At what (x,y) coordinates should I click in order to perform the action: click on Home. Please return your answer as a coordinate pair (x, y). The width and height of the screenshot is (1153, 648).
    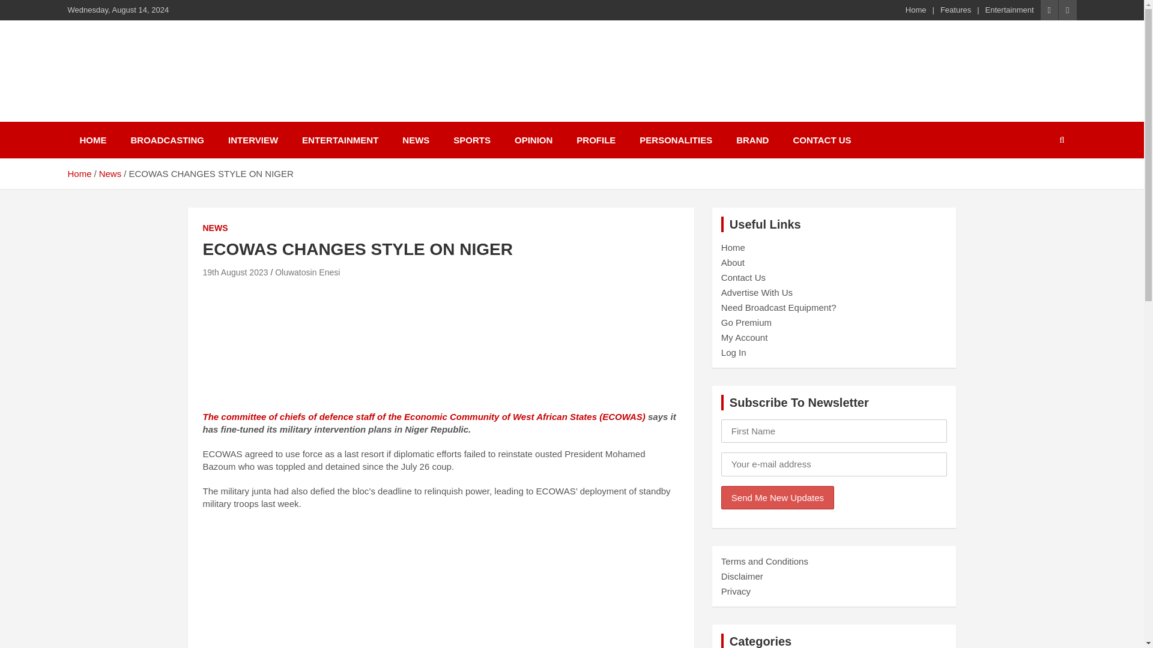
    Looking at the image, I should click on (916, 10).